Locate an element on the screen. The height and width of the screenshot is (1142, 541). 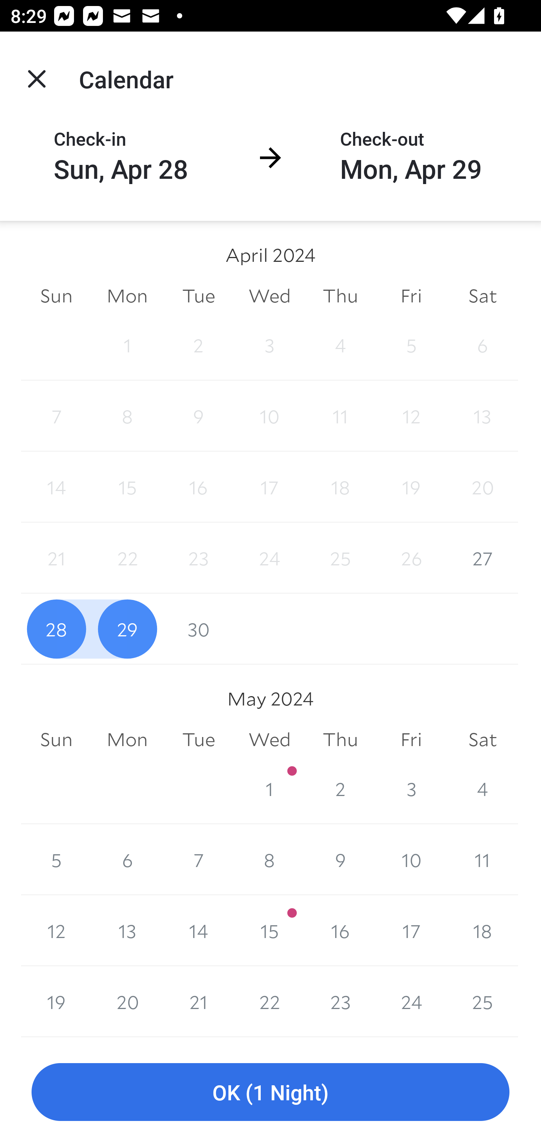
Mon is located at coordinates (127, 740).